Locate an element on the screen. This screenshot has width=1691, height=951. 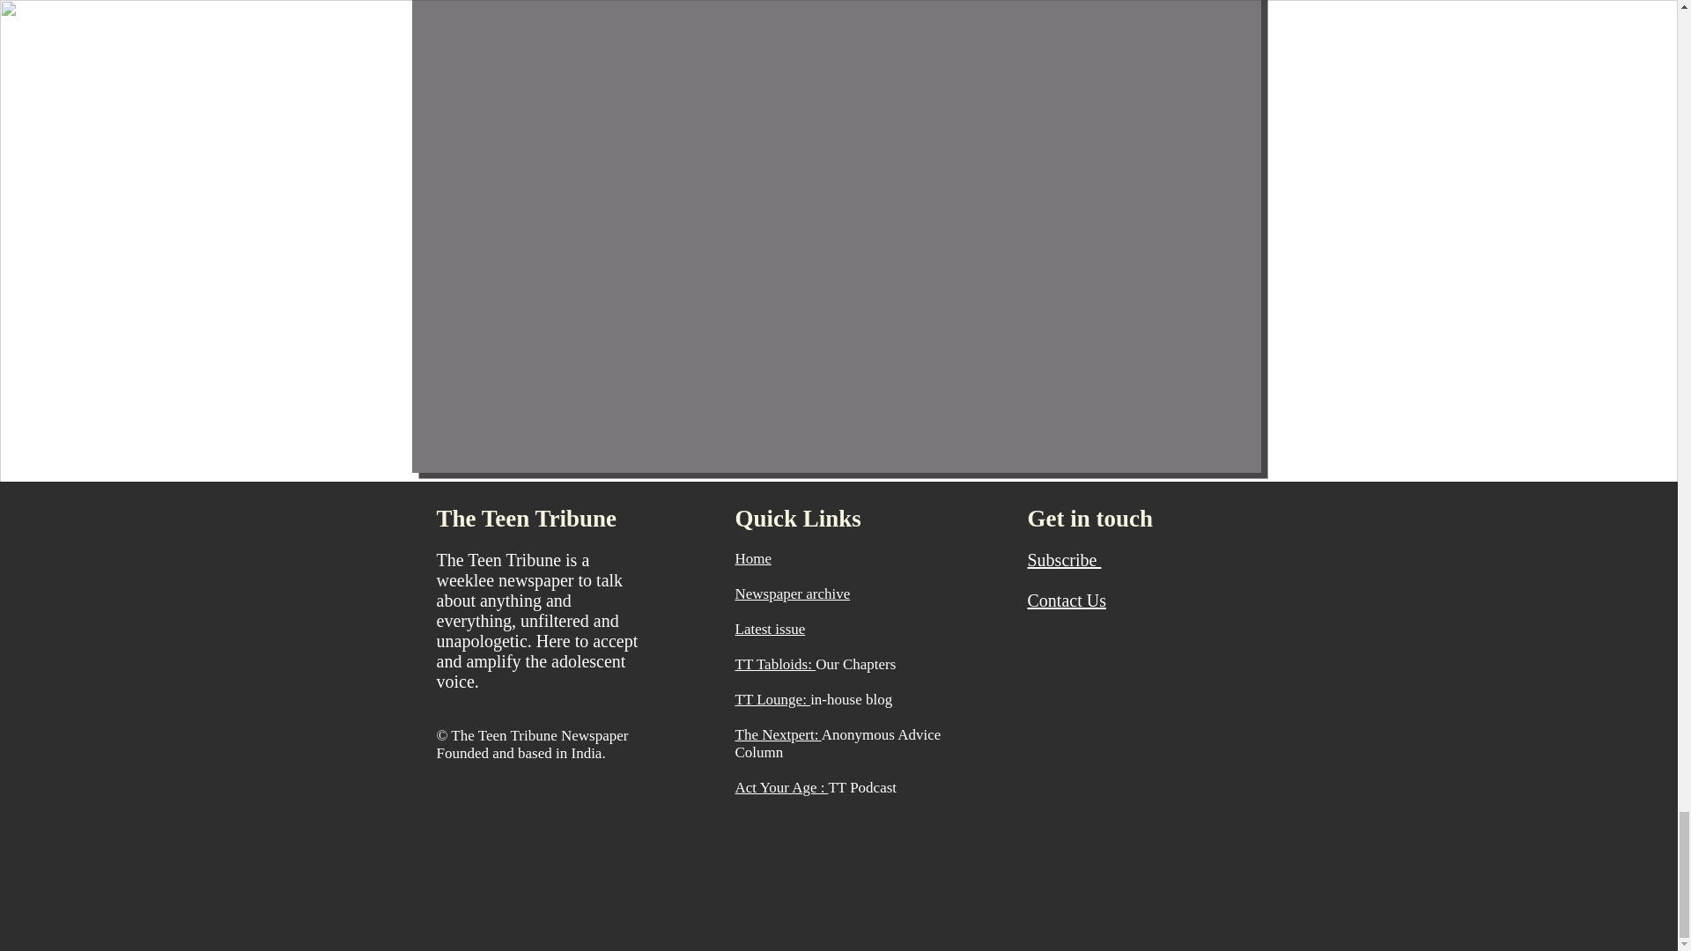
The Nextpert: Anonymous is located at coordinates (814, 734).